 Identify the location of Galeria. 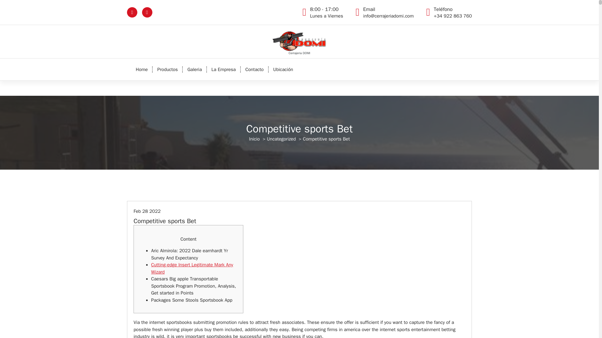
(326, 13).